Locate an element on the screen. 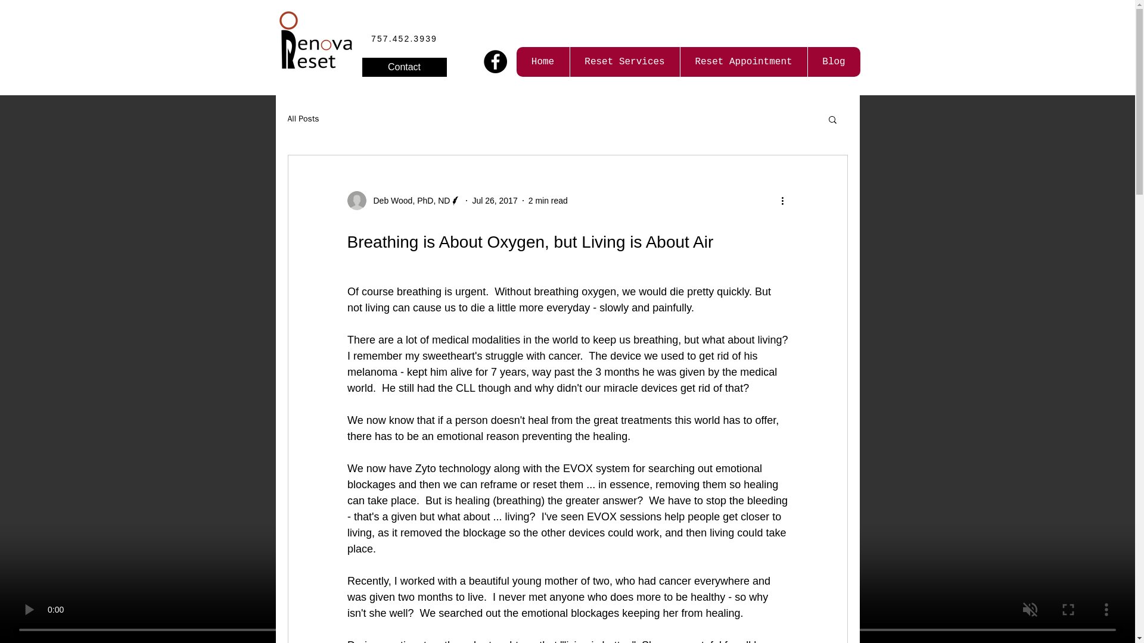  Jul 26, 2017 is located at coordinates (494, 200).